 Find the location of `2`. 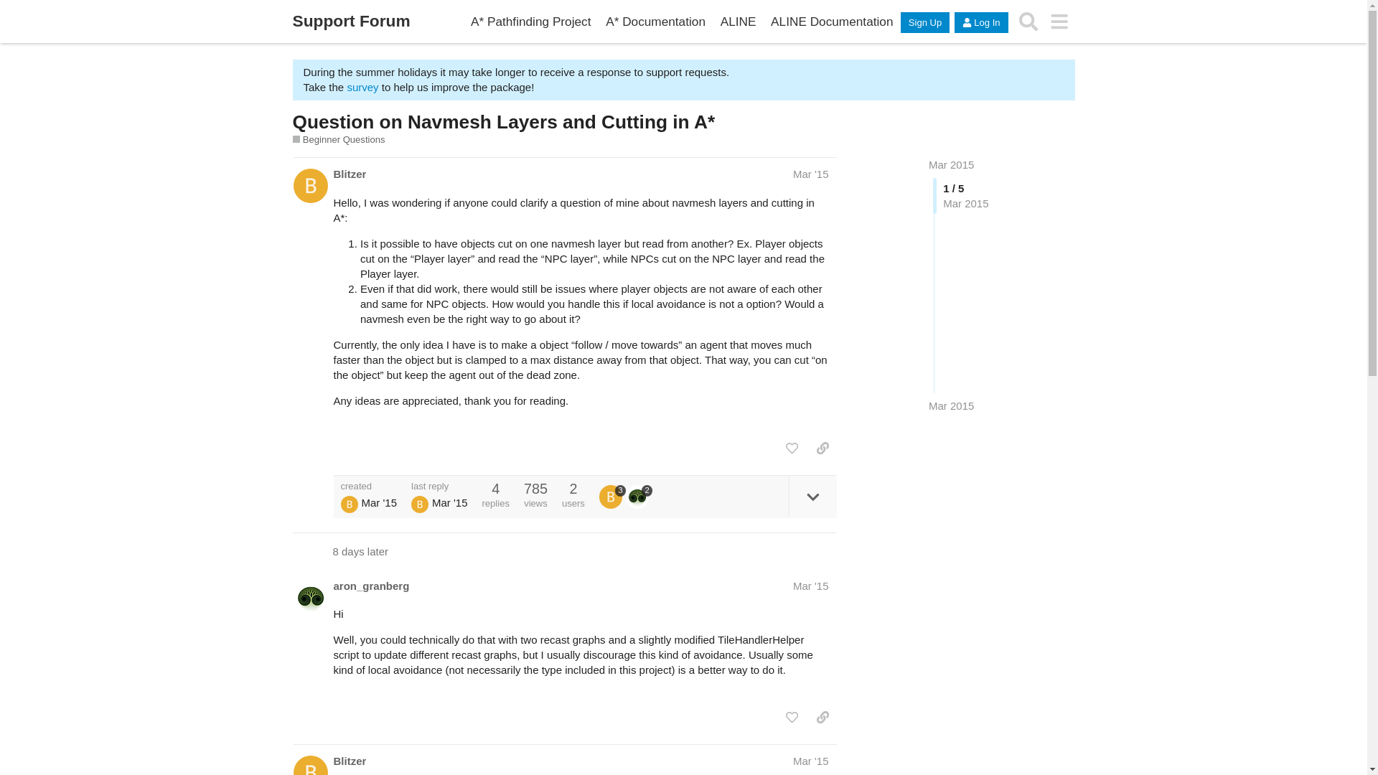

2 is located at coordinates (639, 497).